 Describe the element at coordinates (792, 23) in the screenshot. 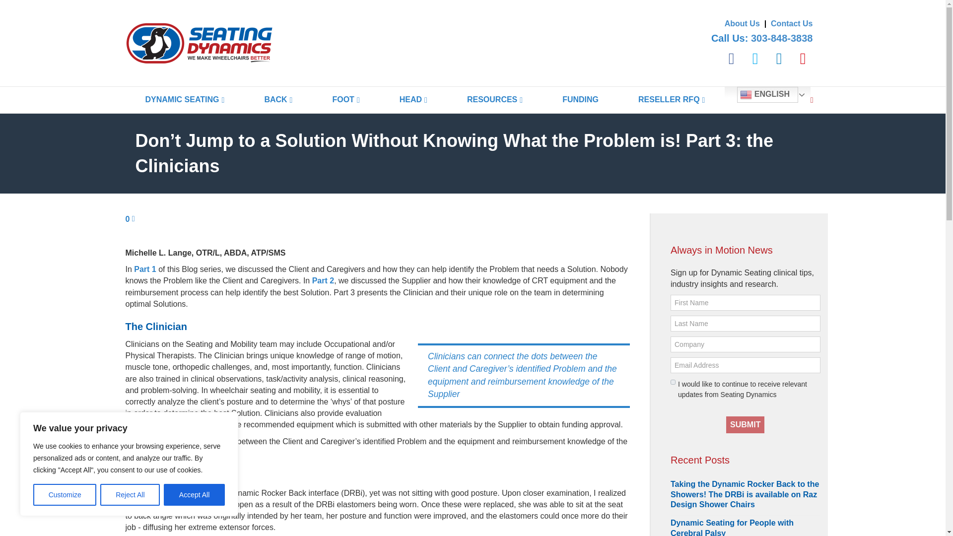

I see `Contact Us` at that location.